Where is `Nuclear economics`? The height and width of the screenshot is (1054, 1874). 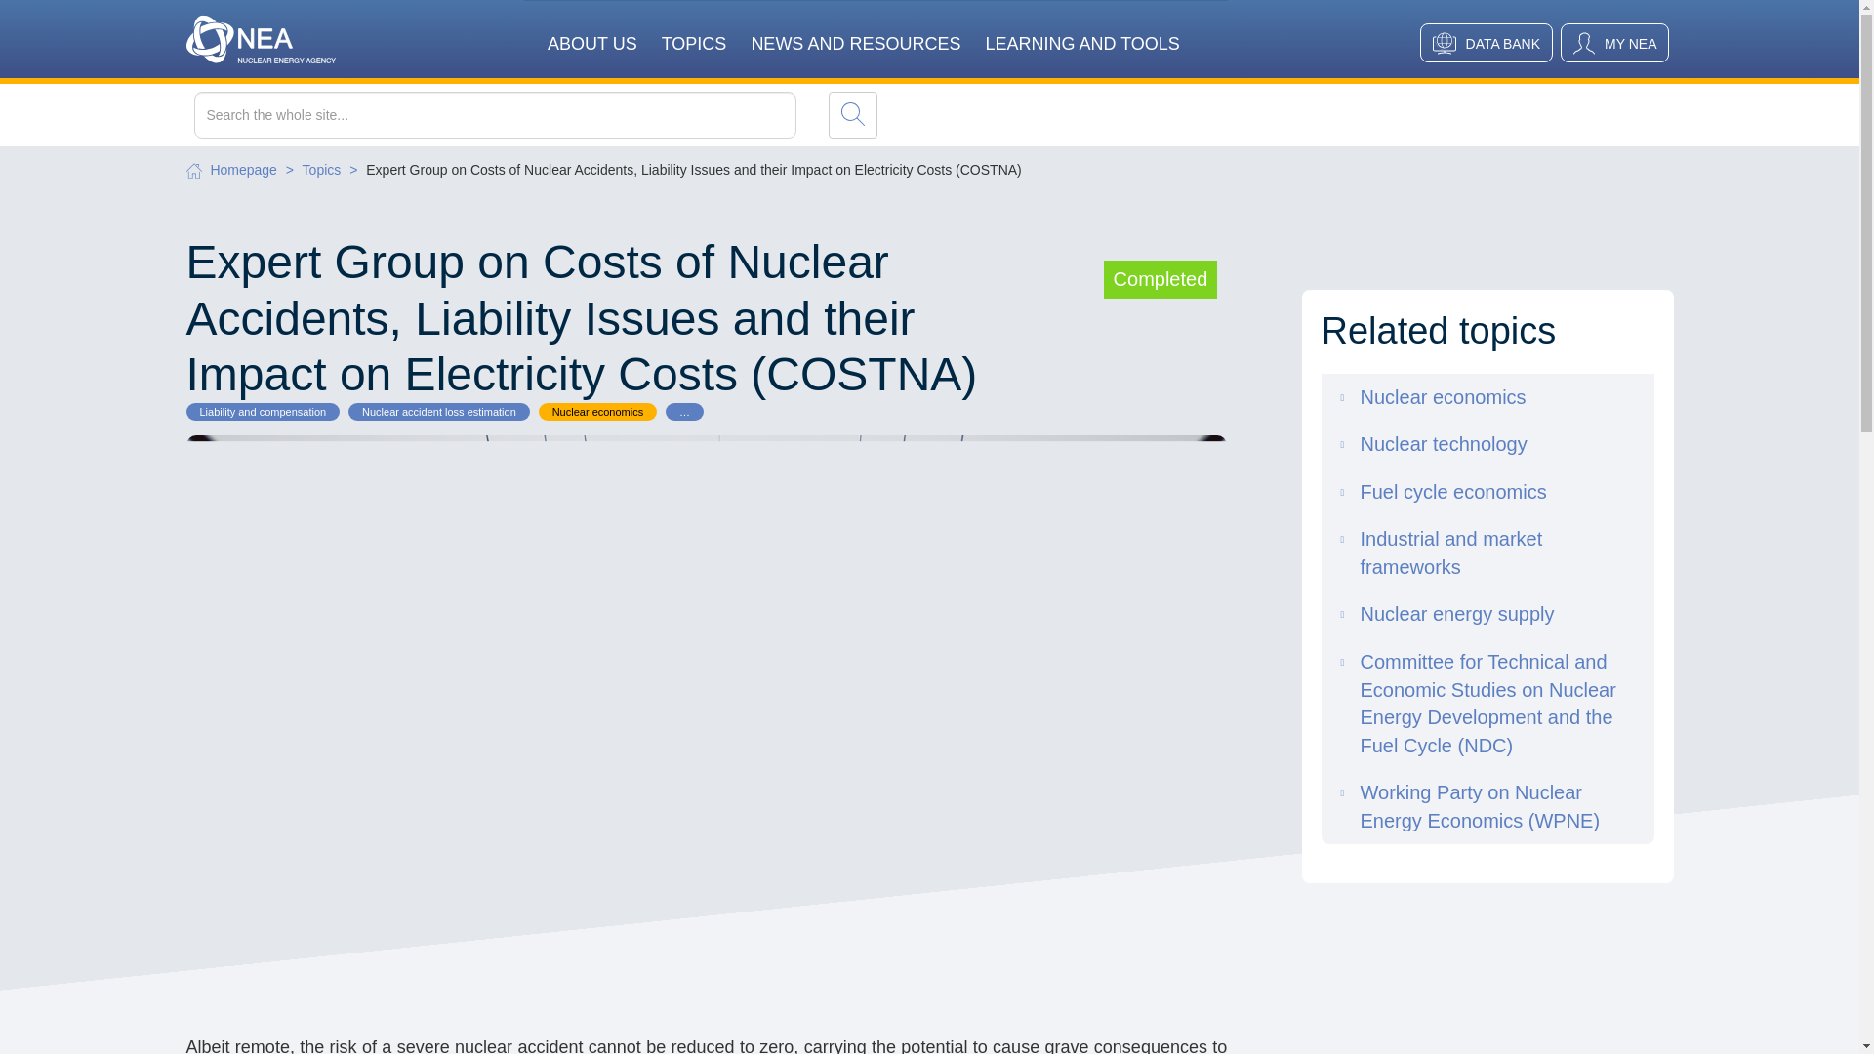 Nuclear economics is located at coordinates (597, 411).